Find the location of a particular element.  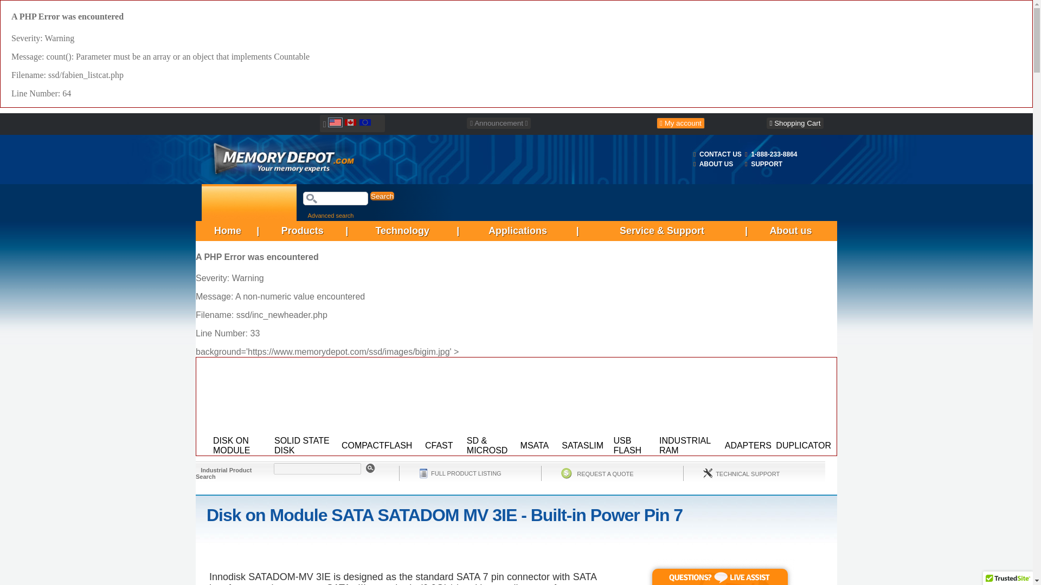

1-888-233-8864 is located at coordinates (774, 154).